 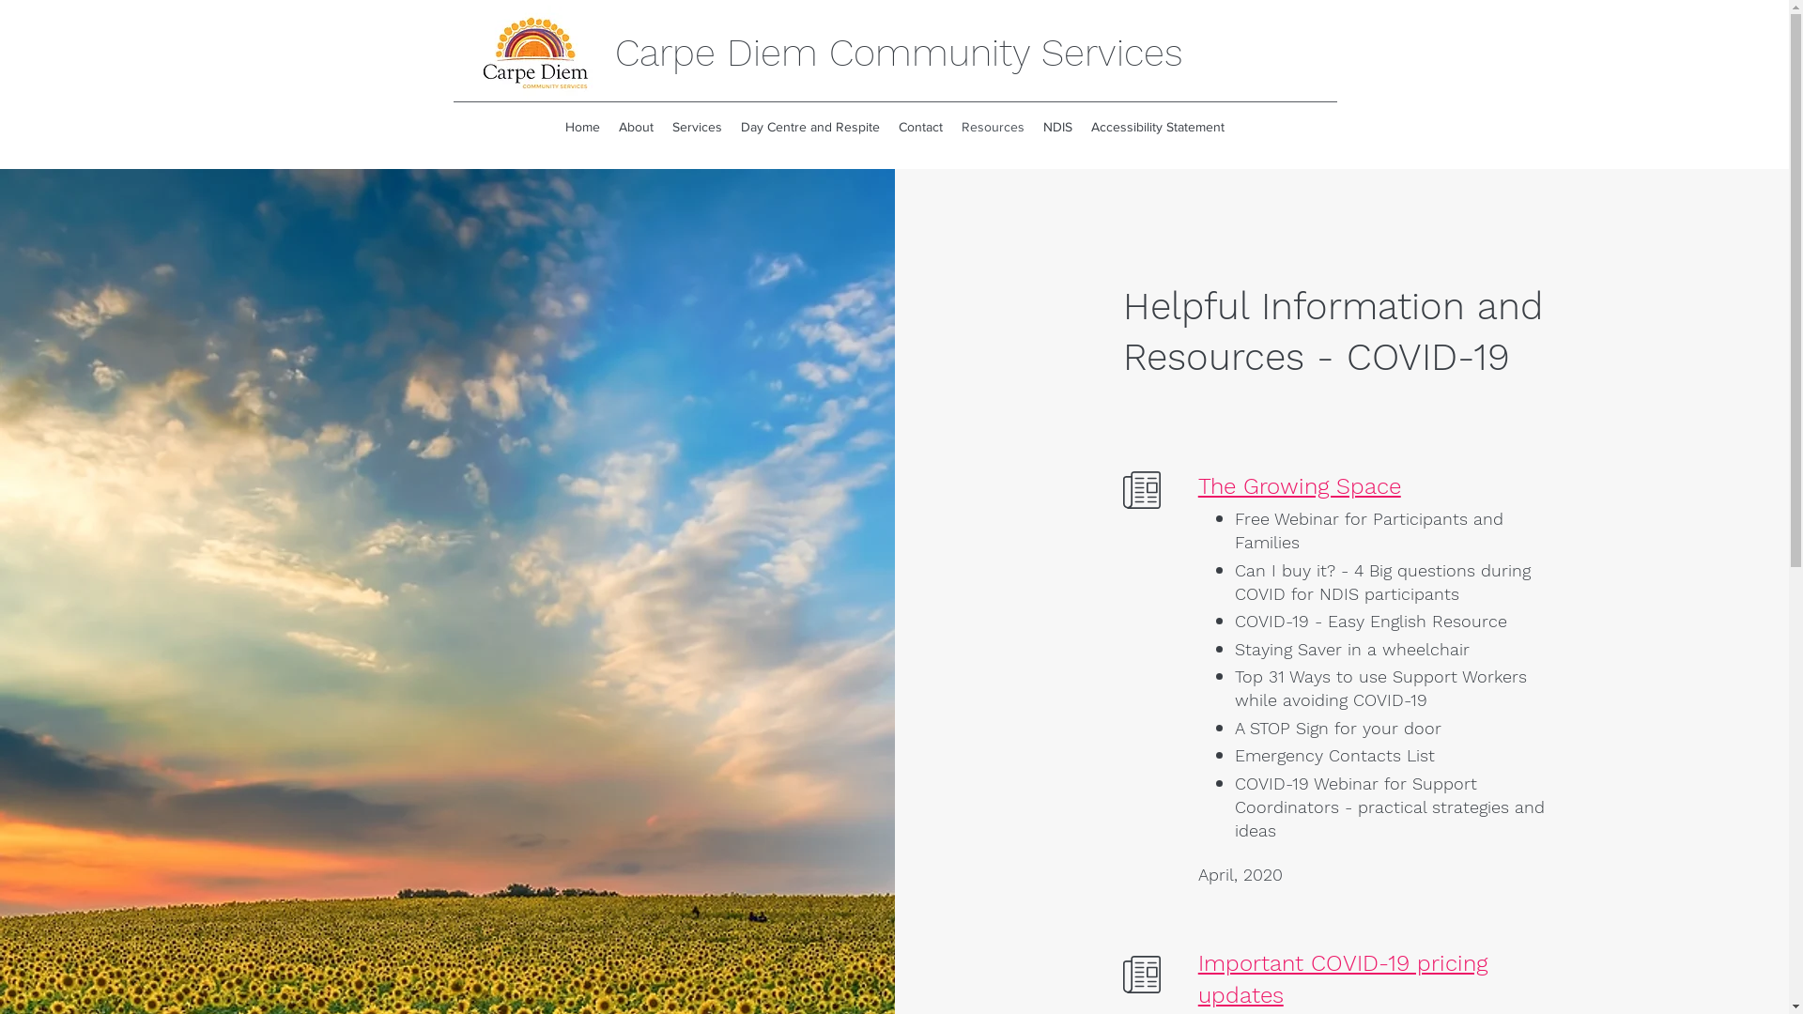 I want to click on Contact, so click(x=920, y=128).